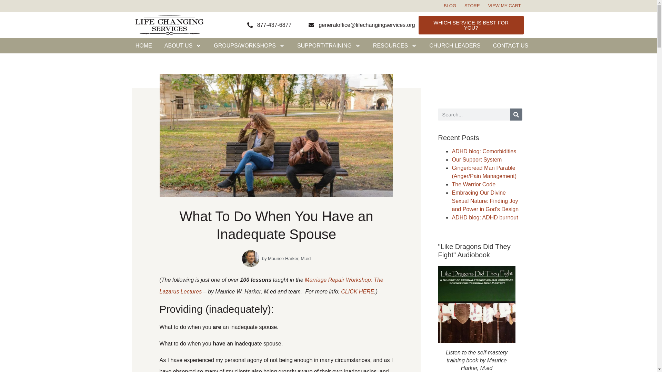 Image resolution: width=662 pixels, height=372 pixels. Describe the element at coordinates (450, 7) in the screenshot. I see `BLOG` at that location.